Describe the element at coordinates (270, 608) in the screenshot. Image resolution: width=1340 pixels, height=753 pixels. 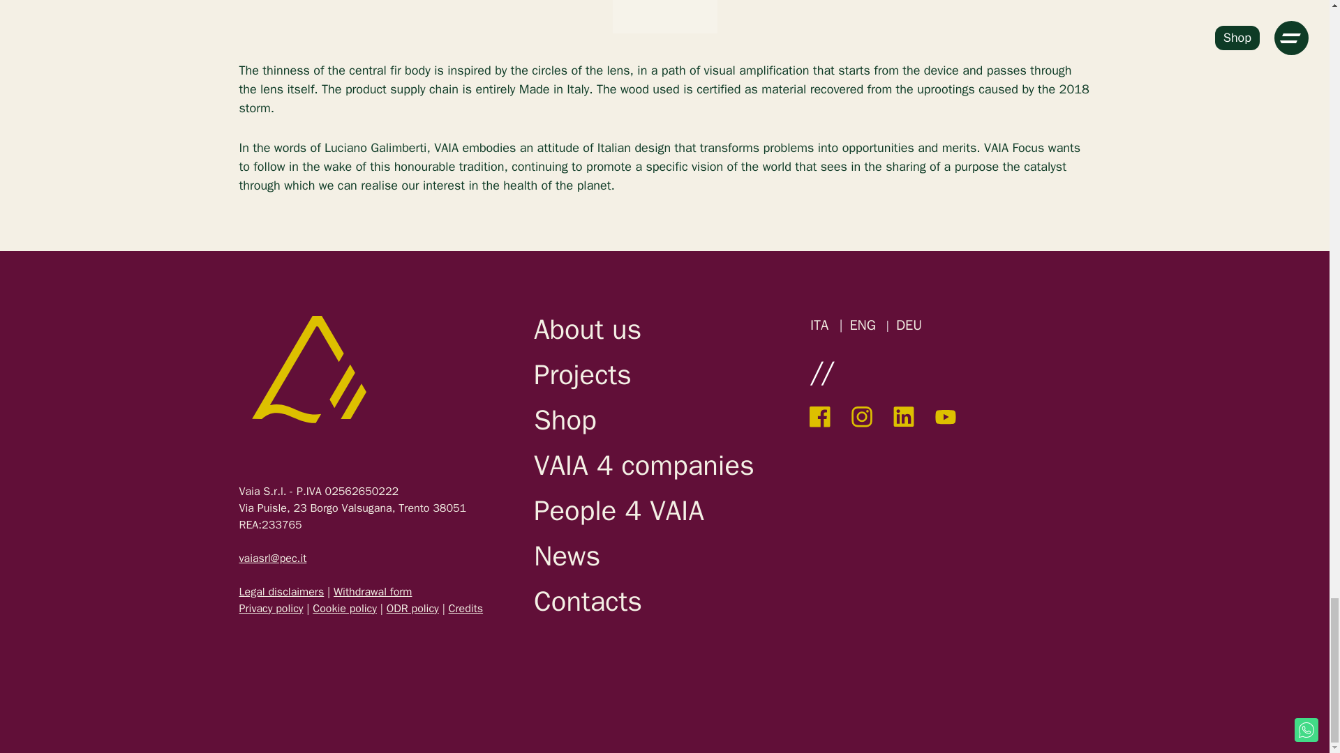
I see `Privacy policy` at that location.